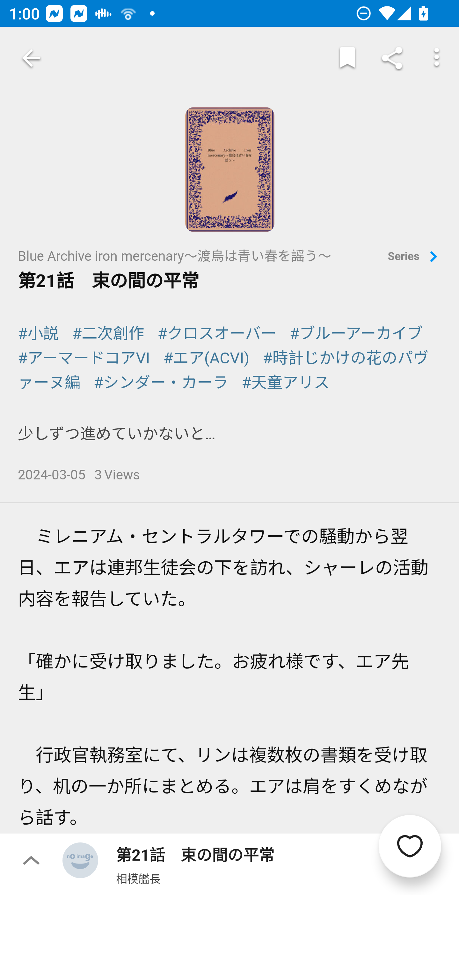 This screenshot has width=459, height=969. Describe the element at coordinates (38, 334) in the screenshot. I see `#小説` at that location.